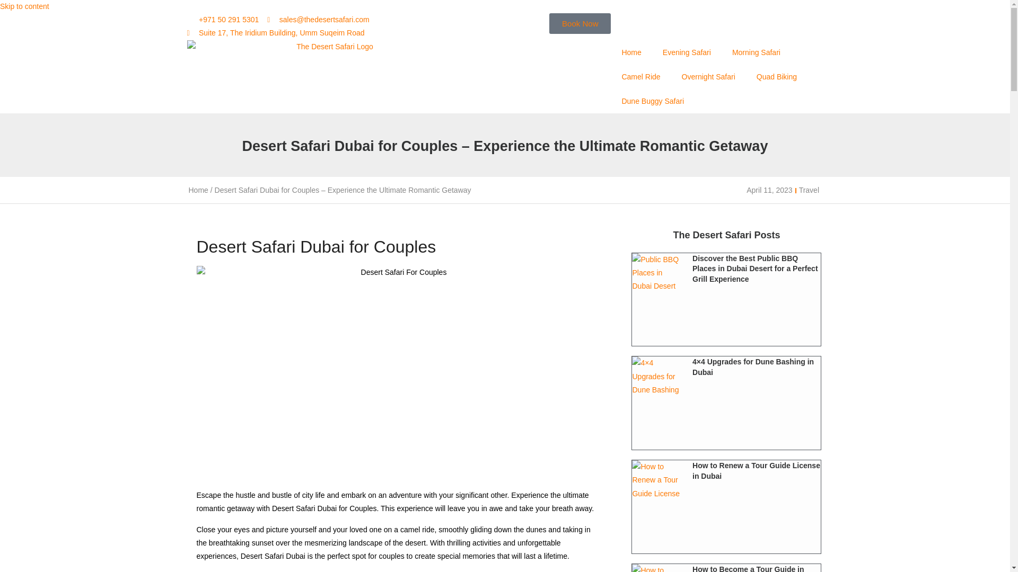  I want to click on Home, so click(198, 190).